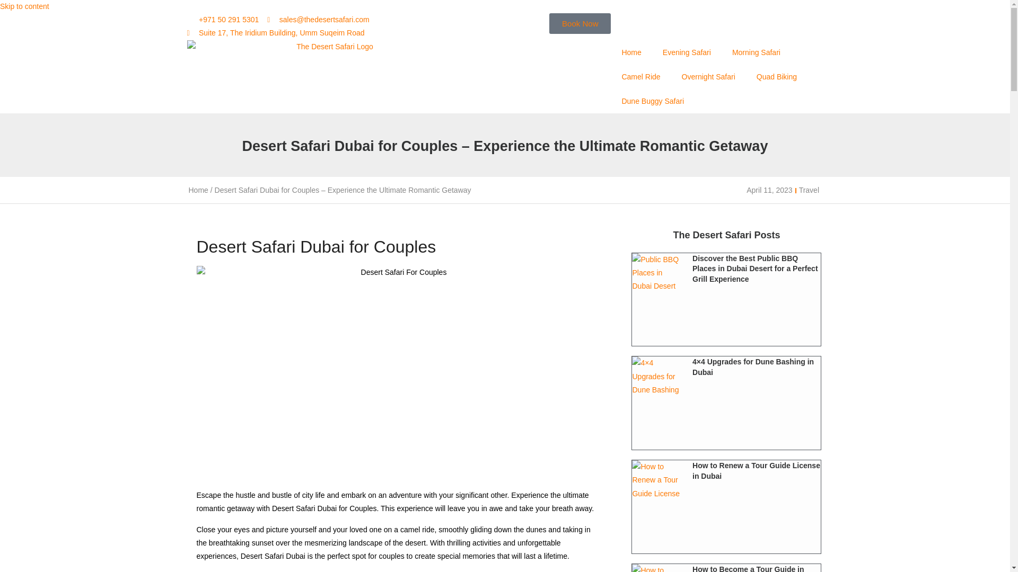  I want to click on Home, so click(198, 190).